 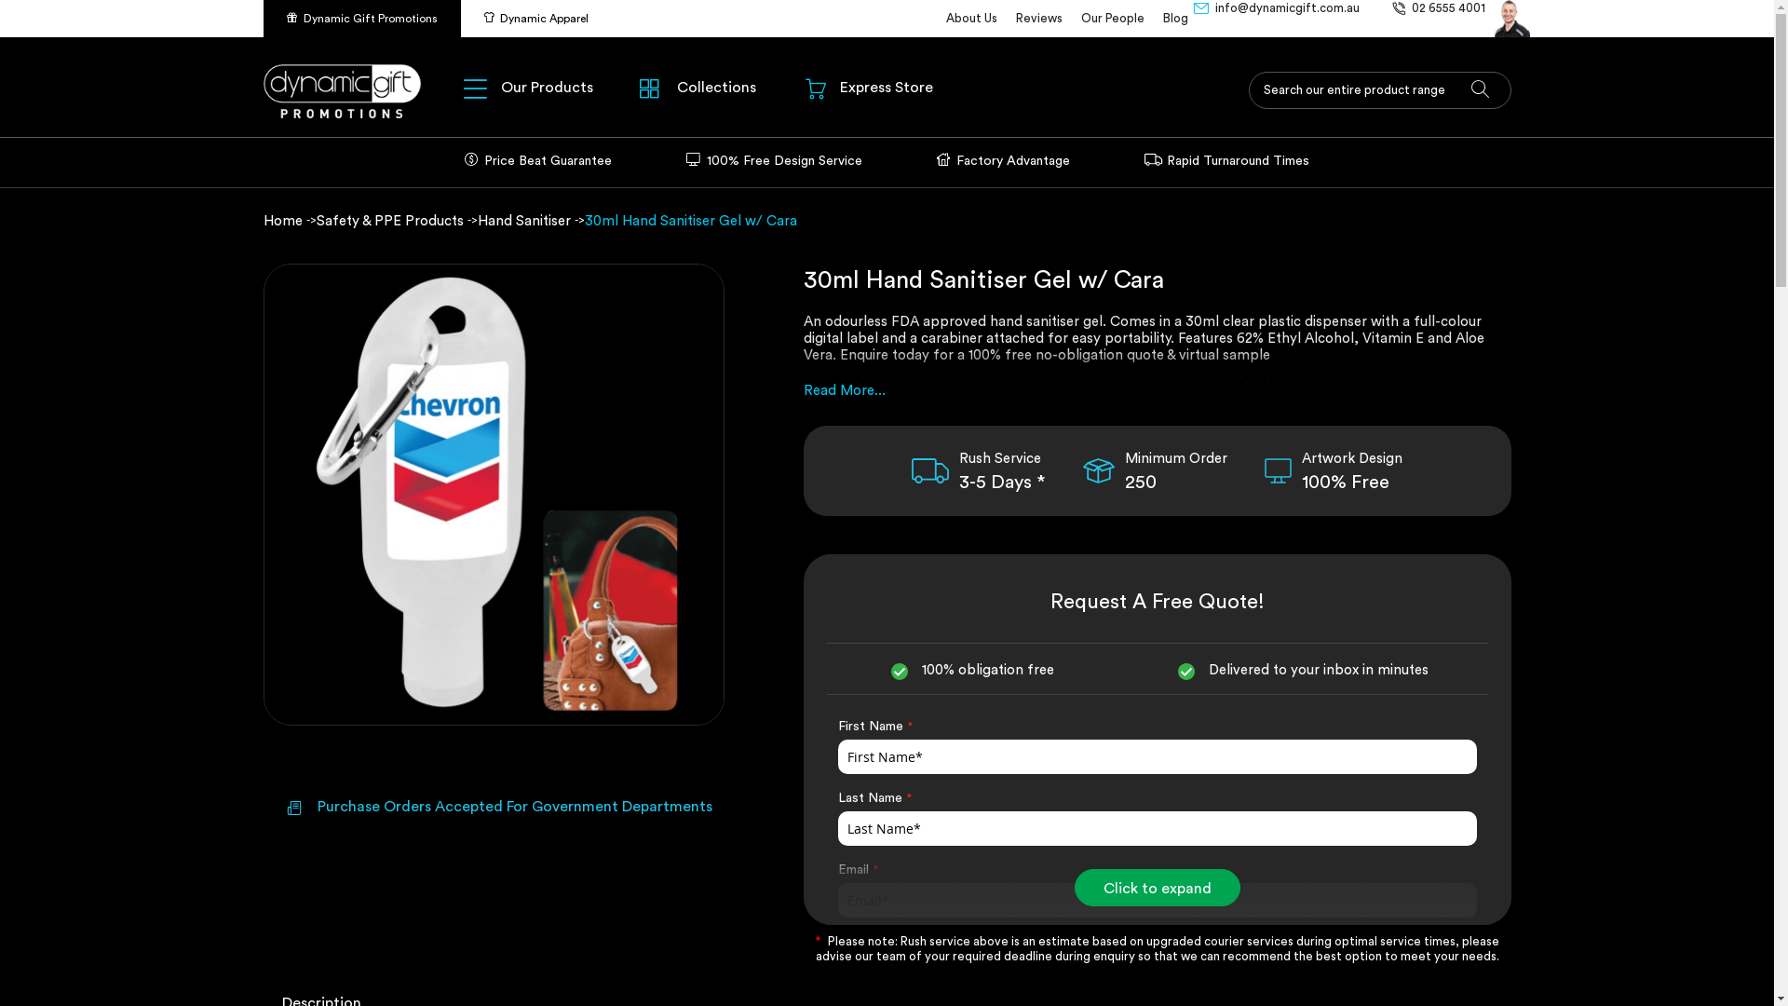 I want to click on  Factory Advantage, so click(x=1004, y=161).